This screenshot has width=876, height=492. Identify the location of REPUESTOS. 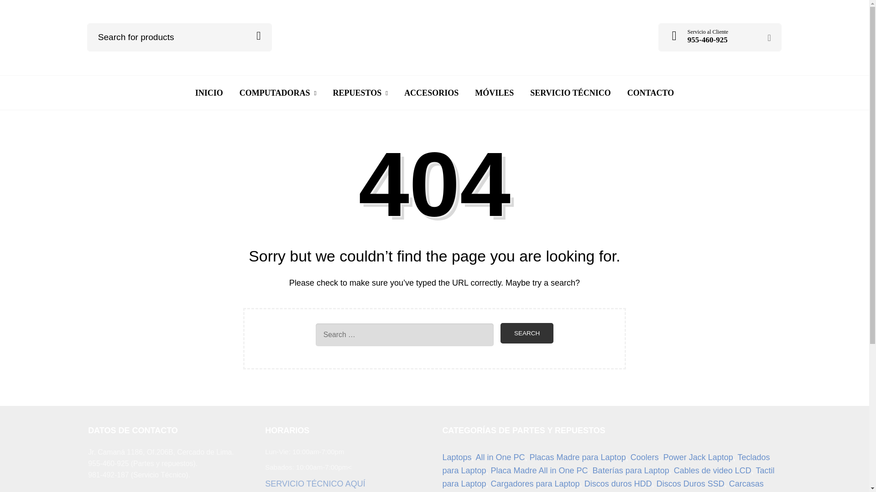
(360, 93).